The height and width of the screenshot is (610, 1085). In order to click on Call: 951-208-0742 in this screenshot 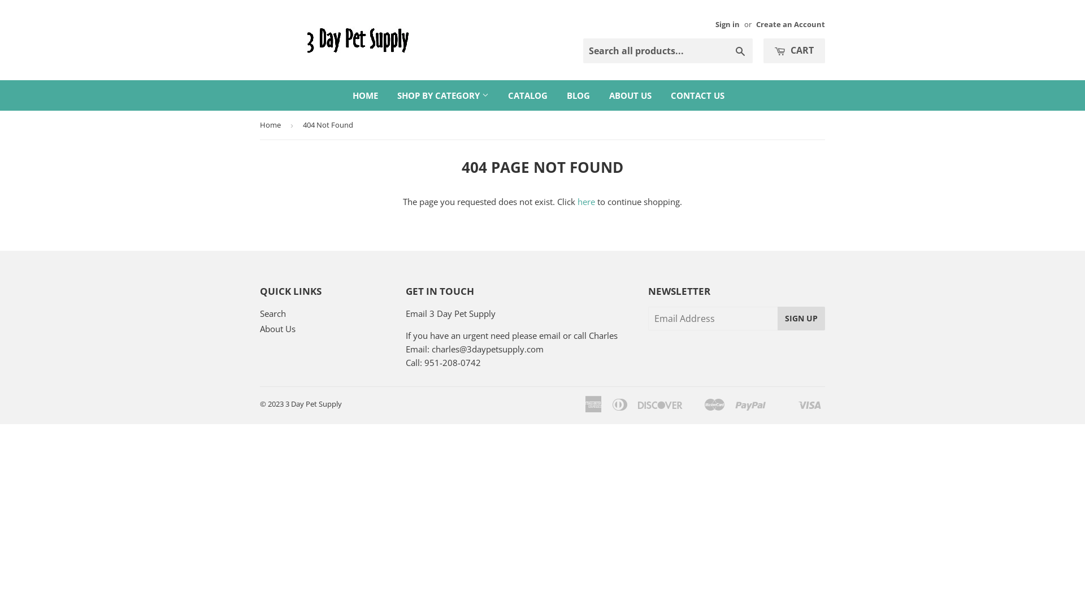, I will do `click(443, 363)`.